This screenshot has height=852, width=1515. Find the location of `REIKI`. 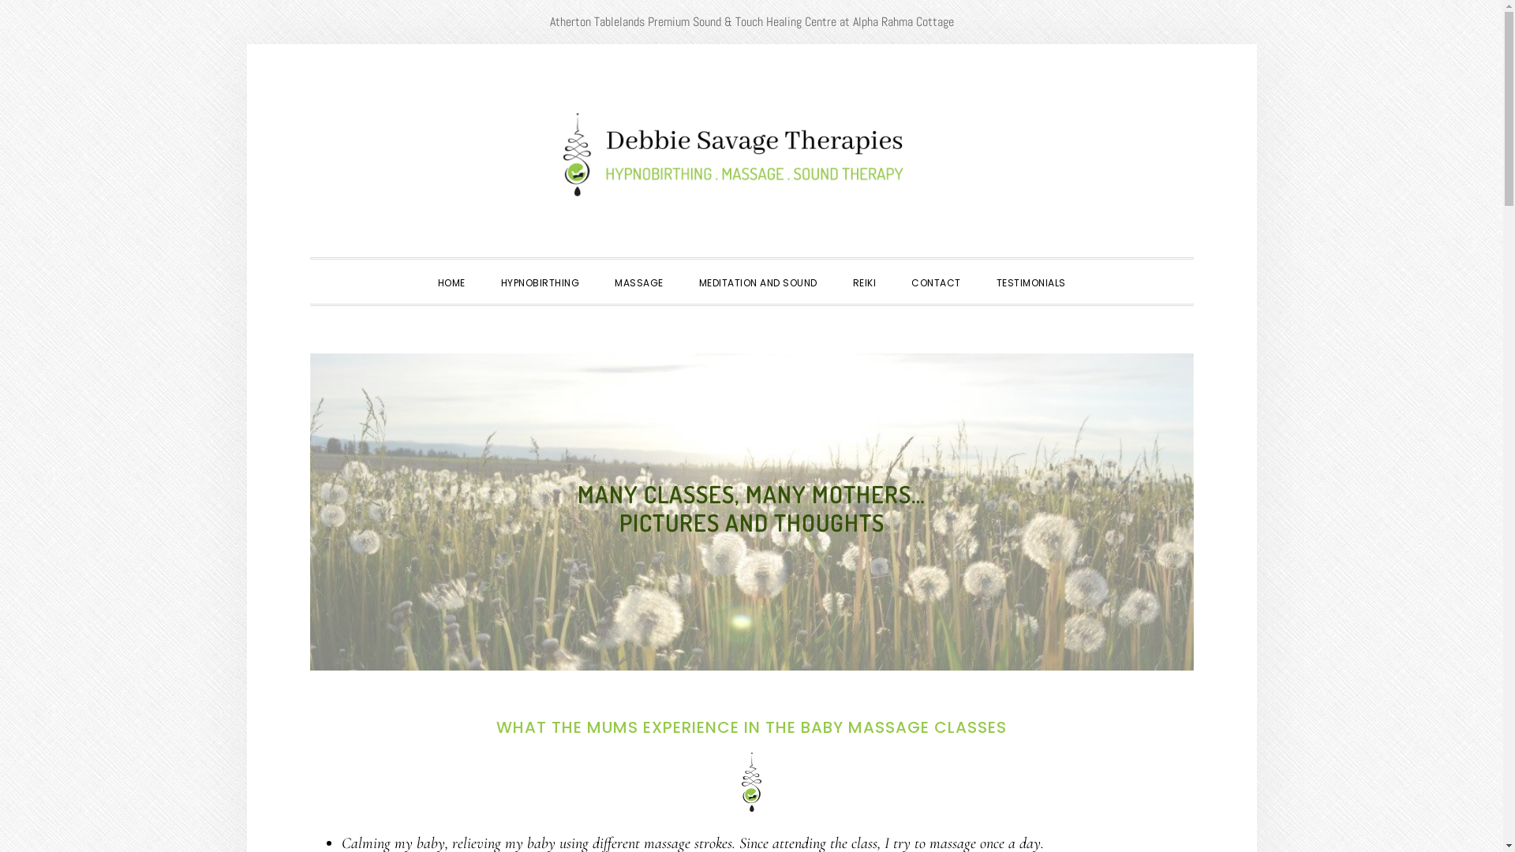

REIKI is located at coordinates (864, 281).